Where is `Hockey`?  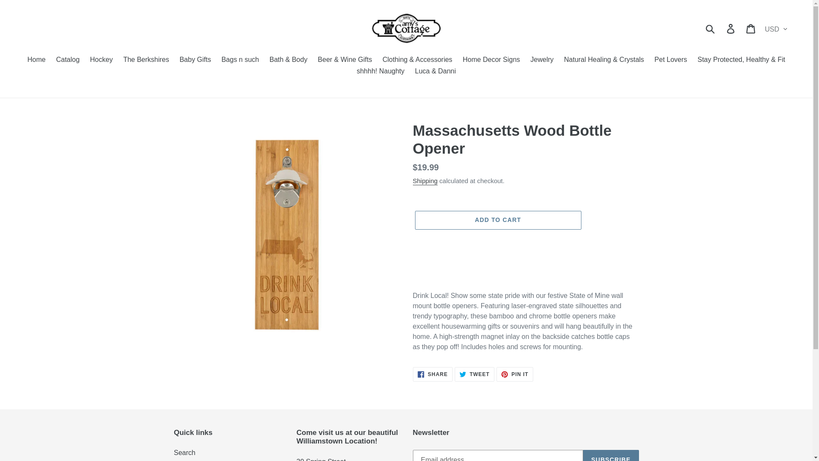
Hockey is located at coordinates (102, 61).